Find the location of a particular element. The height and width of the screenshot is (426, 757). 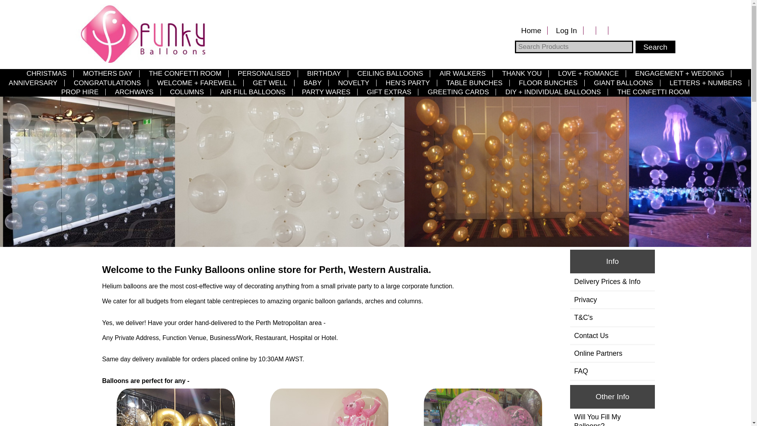

GIANT BALLOONS is located at coordinates (624, 83).